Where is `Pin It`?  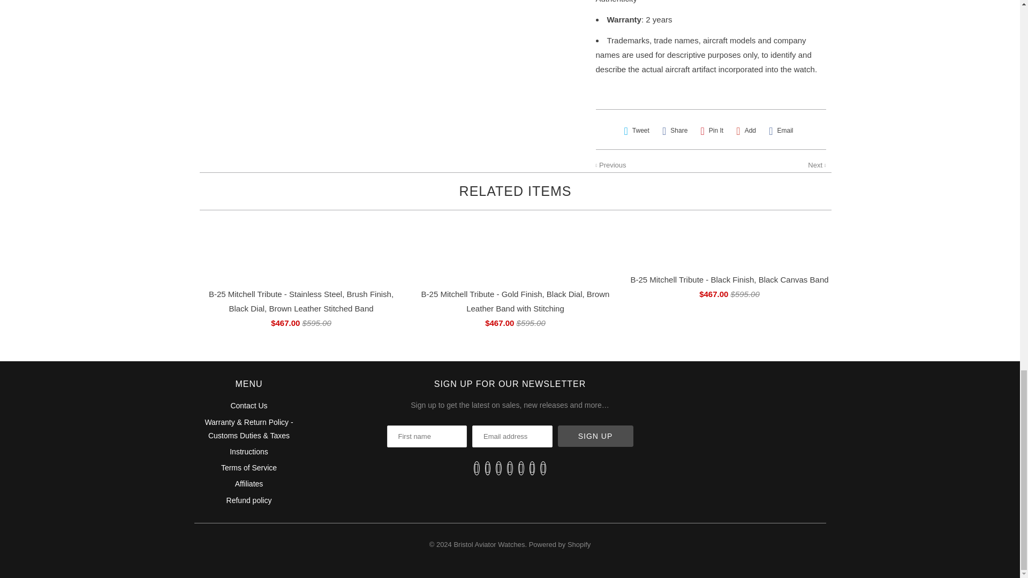 Pin It is located at coordinates (712, 131).